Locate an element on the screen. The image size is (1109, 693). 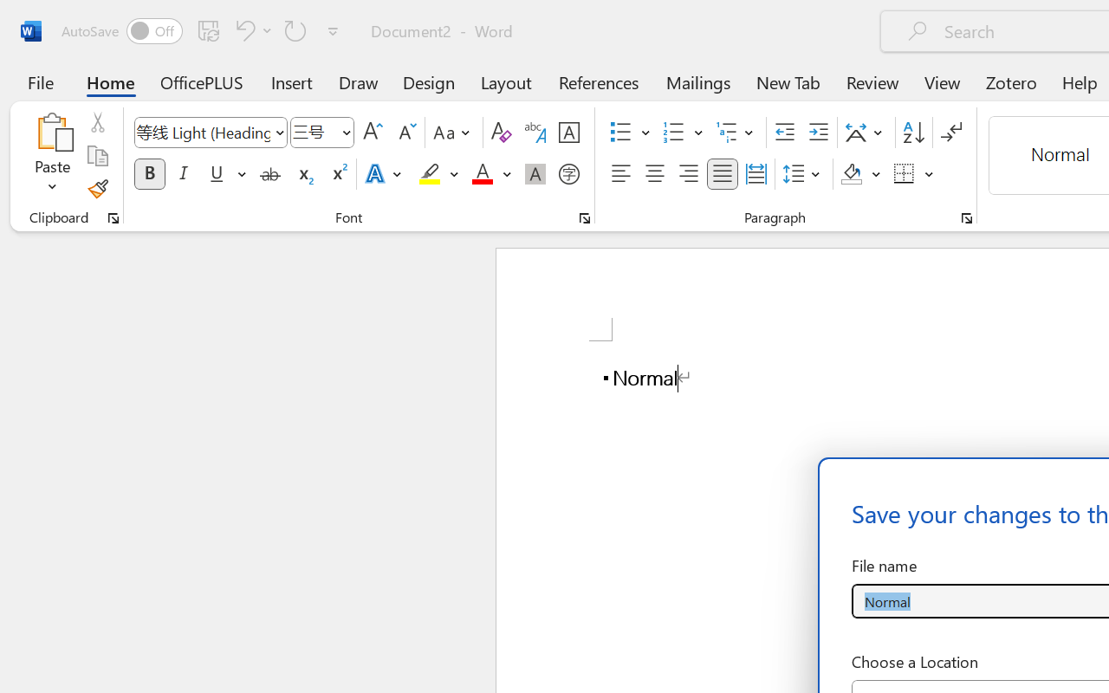
More Options is located at coordinates (930, 174).